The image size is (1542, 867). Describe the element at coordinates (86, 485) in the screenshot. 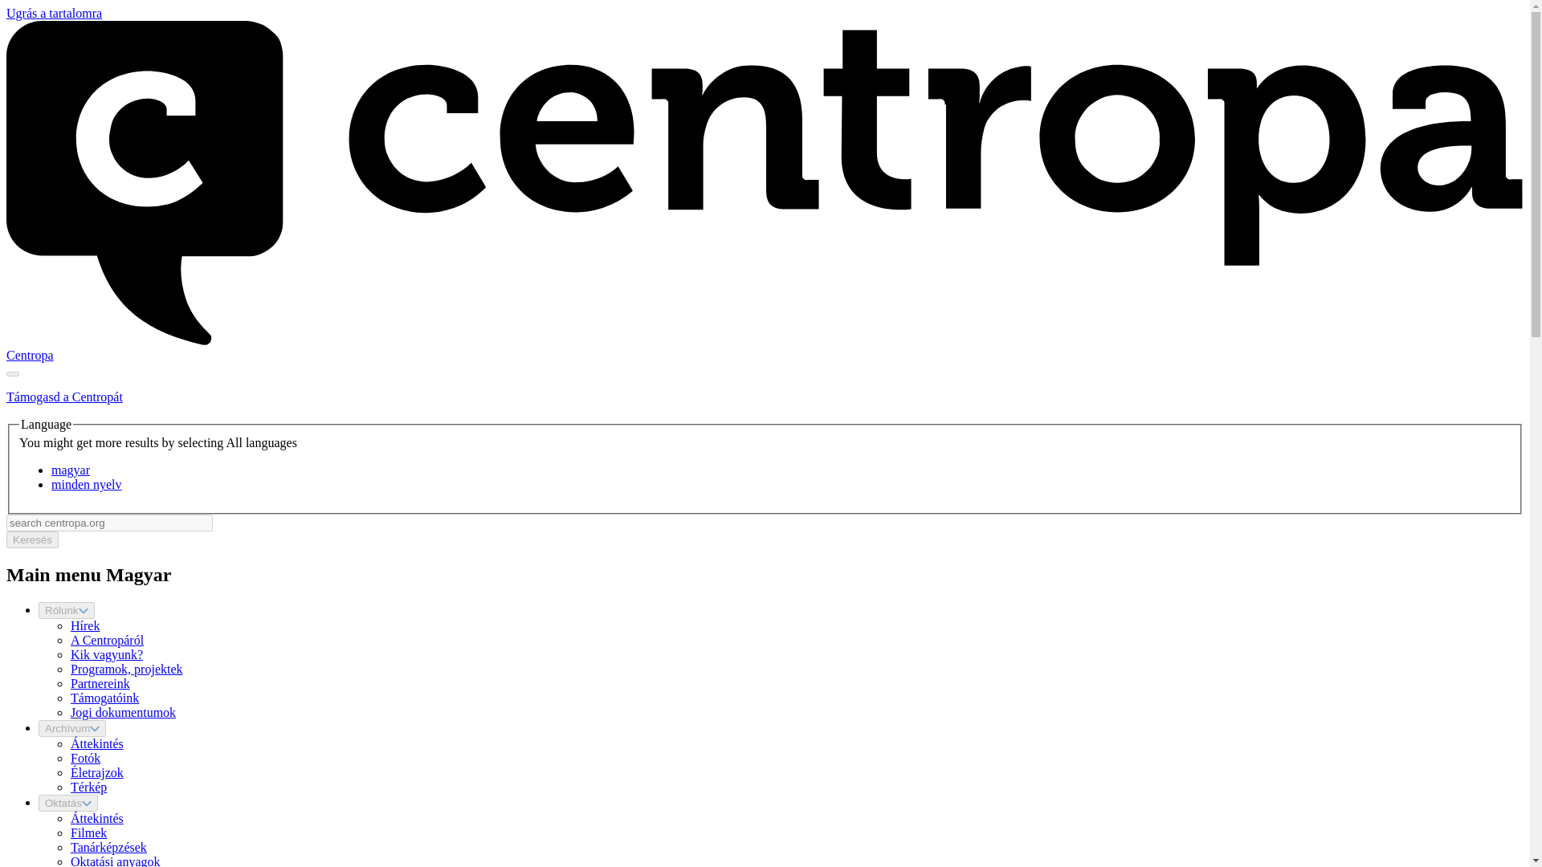

I see `minden nyelv` at that location.